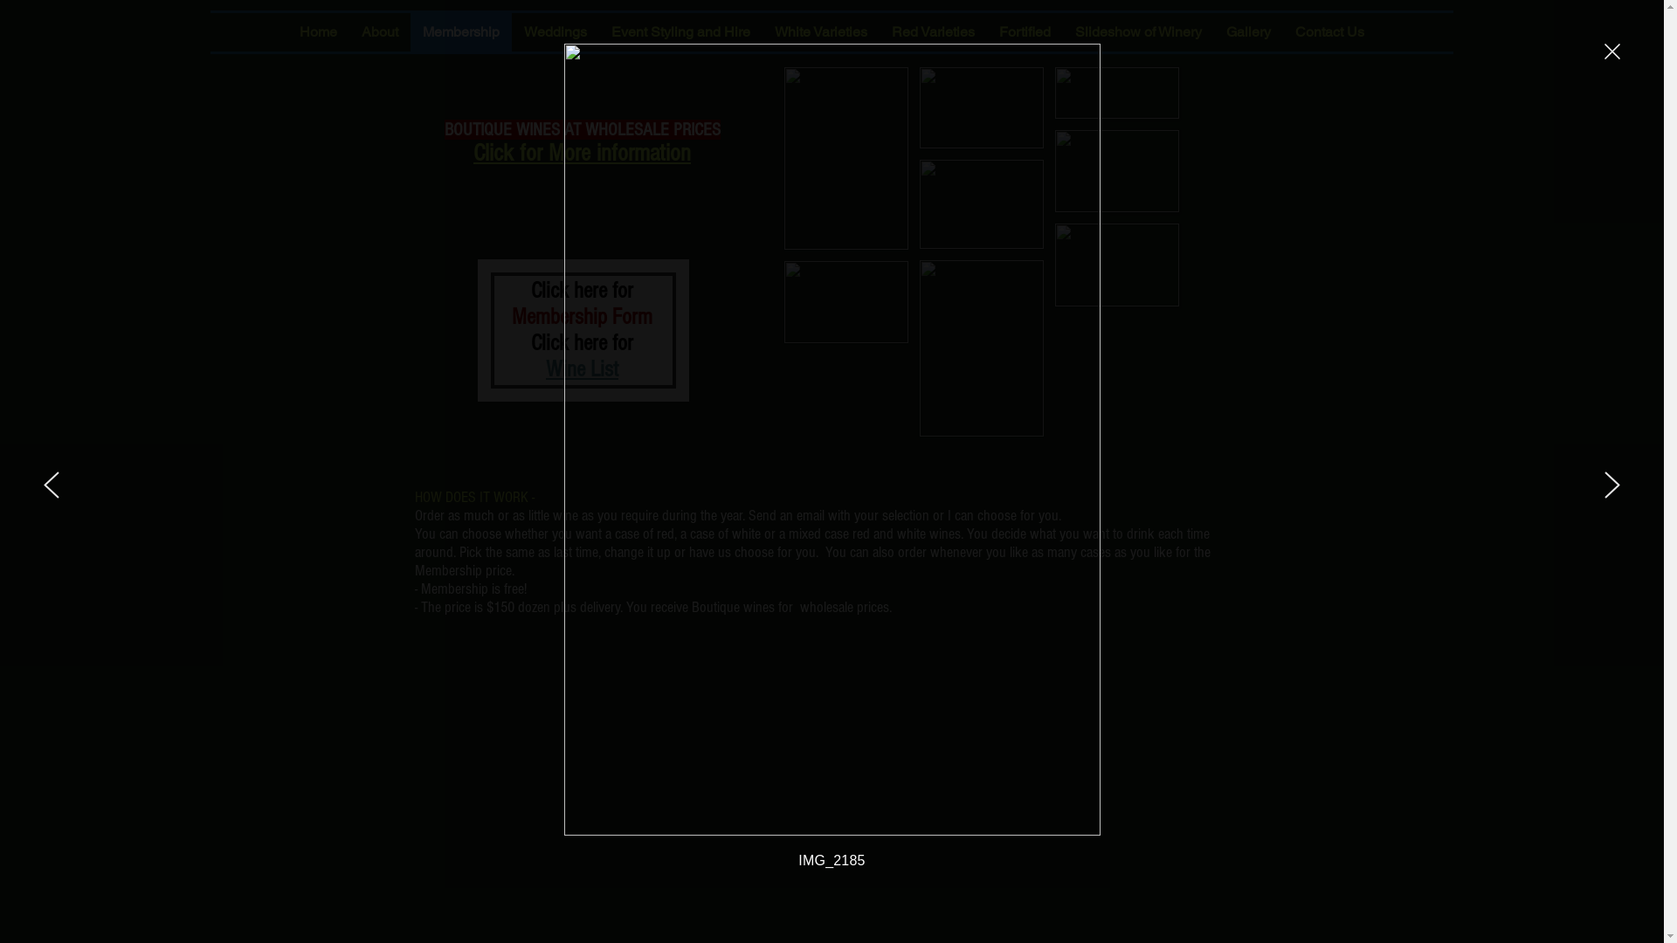 The height and width of the screenshot is (943, 1677). What do you see at coordinates (681, 32) in the screenshot?
I see `Event Styling and Hire` at bounding box center [681, 32].